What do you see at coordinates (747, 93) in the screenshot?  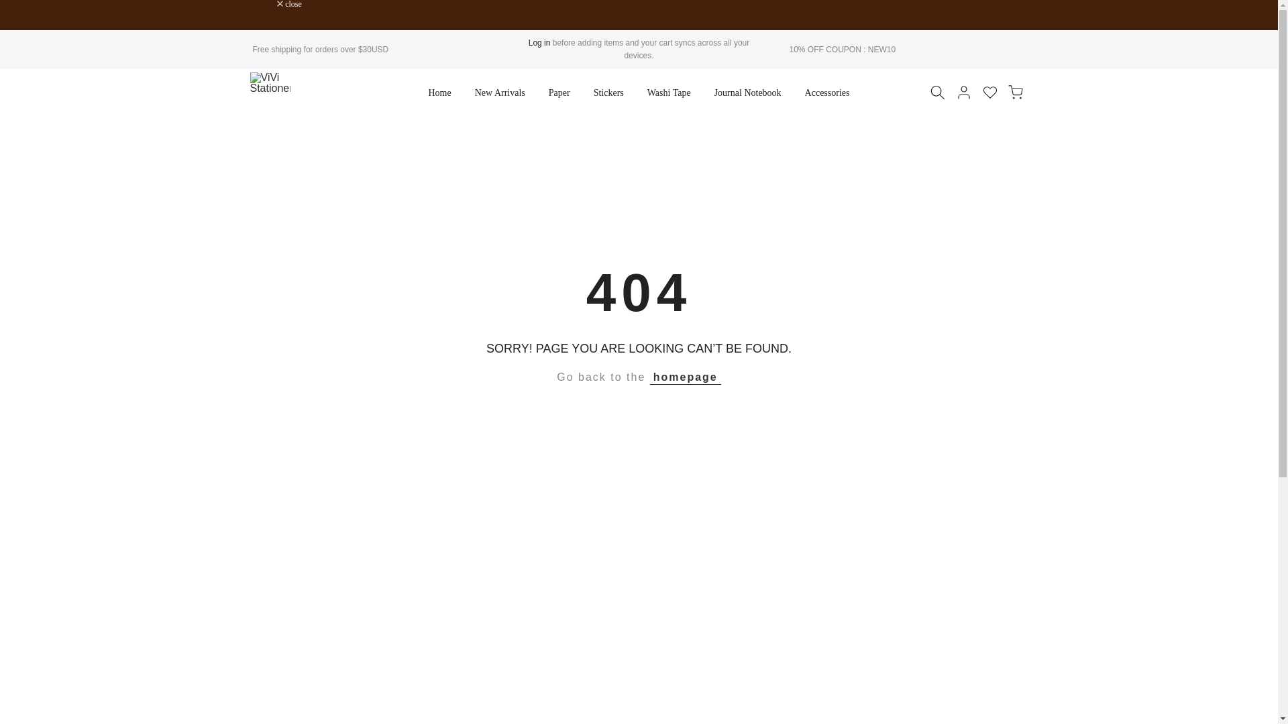 I see `Journal Notebook` at bounding box center [747, 93].